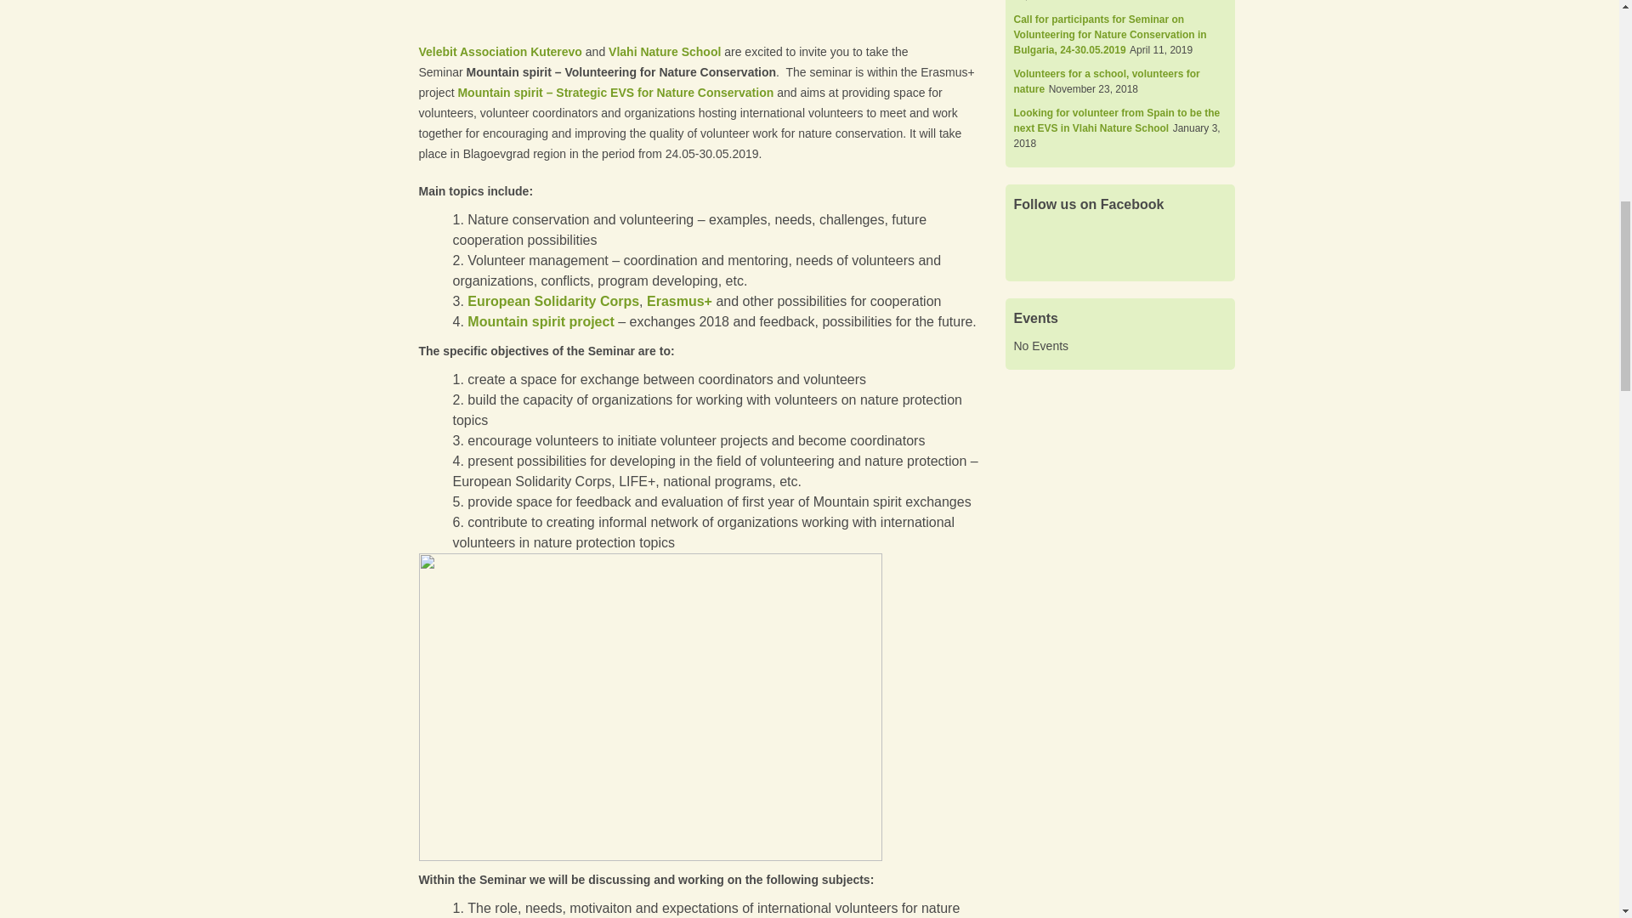  What do you see at coordinates (1107, 82) in the screenshot?
I see `Volunteers for a school, volunteers for nature` at bounding box center [1107, 82].